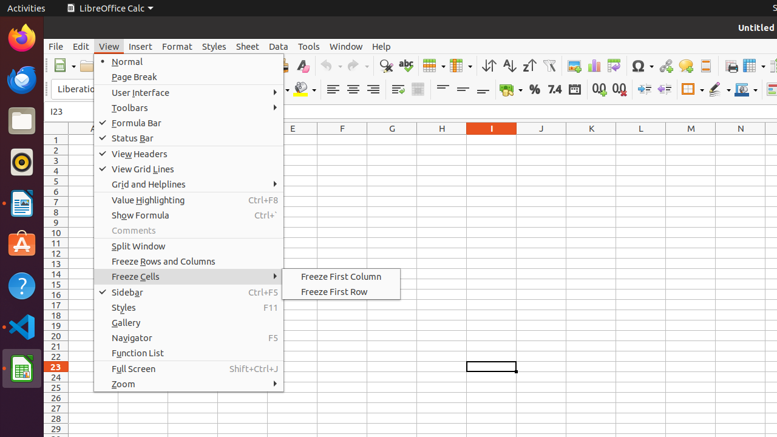  What do you see at coordinates (22, 368) in the screenshot?
I see `LibreOffice Calc` at bounding box center [22, 368].